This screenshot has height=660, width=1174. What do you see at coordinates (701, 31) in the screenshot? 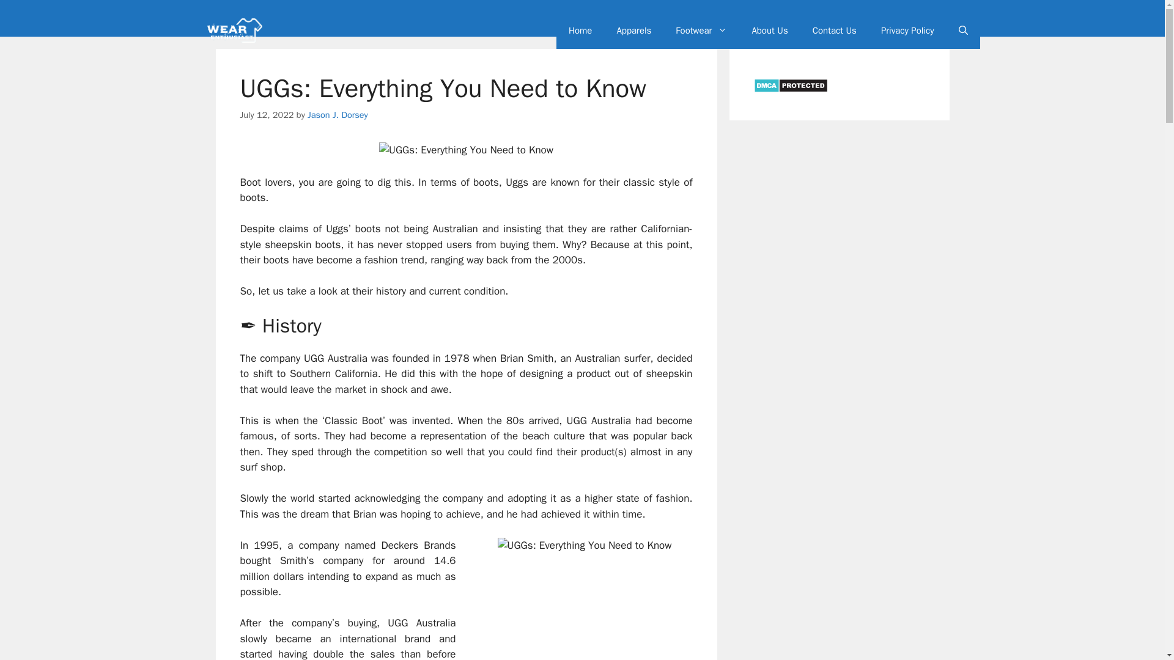
I see `Footwear` at bounding box center [701, 31].